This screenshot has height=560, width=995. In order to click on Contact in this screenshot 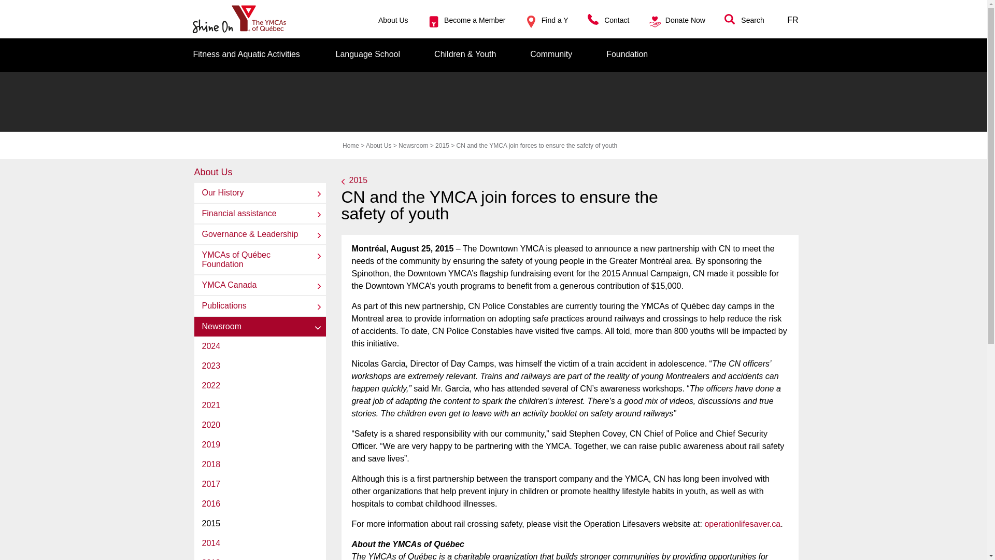, I will do `click(616, 20)`.